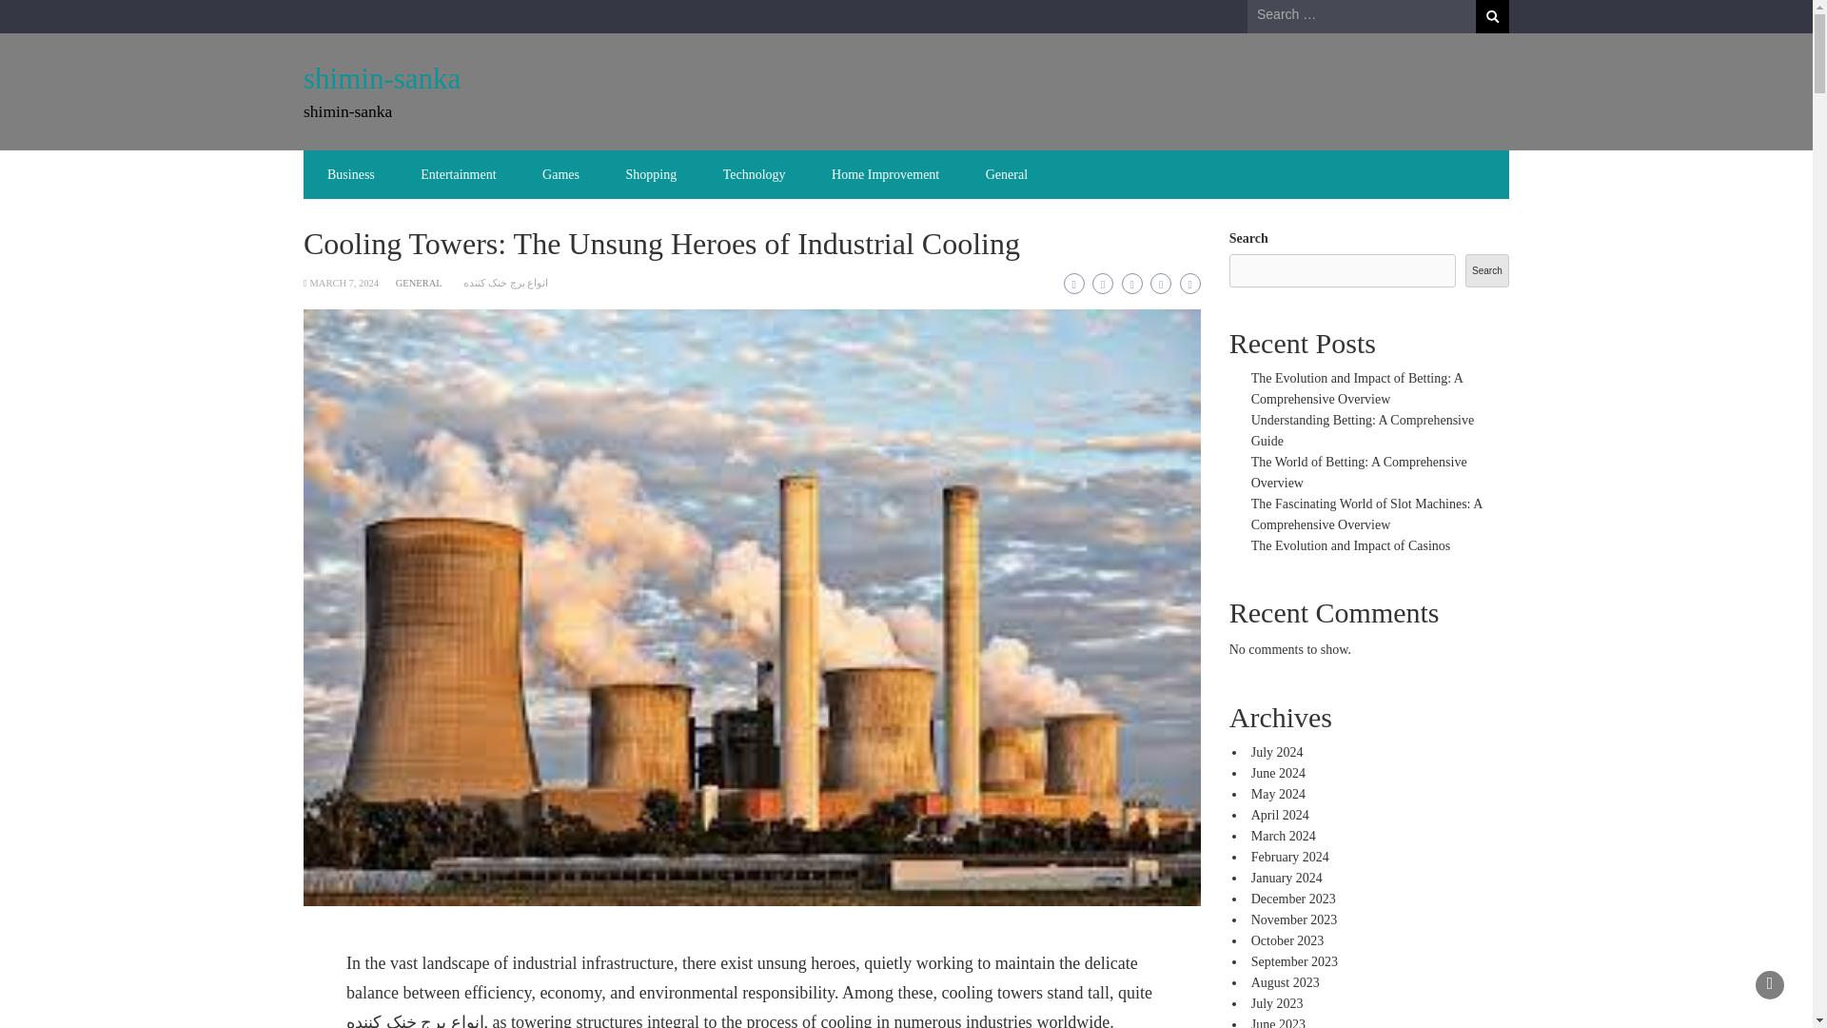  What do you see at coordinates (885, 174) in the screenshot?
I see `Home Improvement` at bounding box center [885, 174].